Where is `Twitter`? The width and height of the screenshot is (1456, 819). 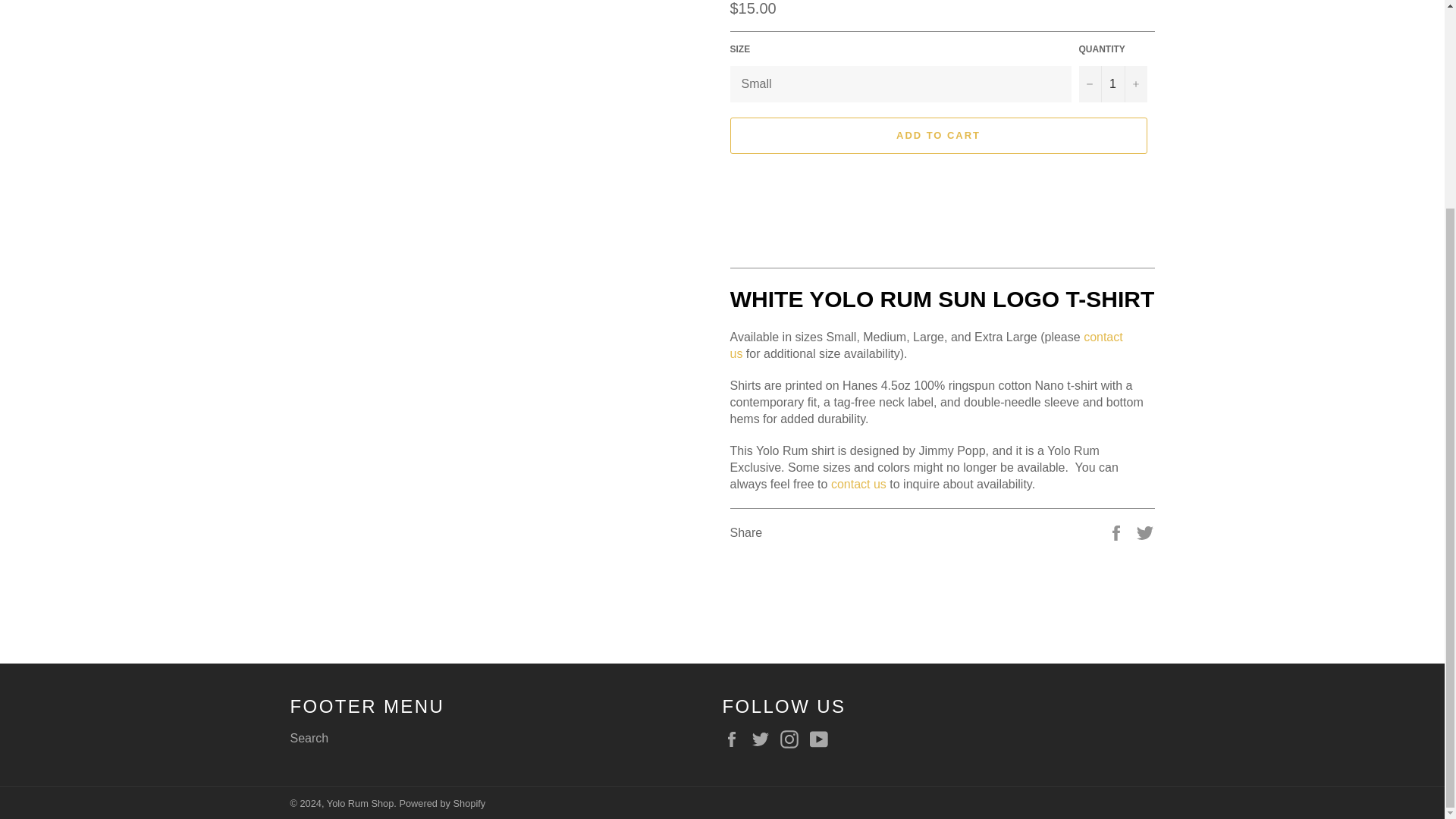
Twitter is located at coordinates (764, 739).